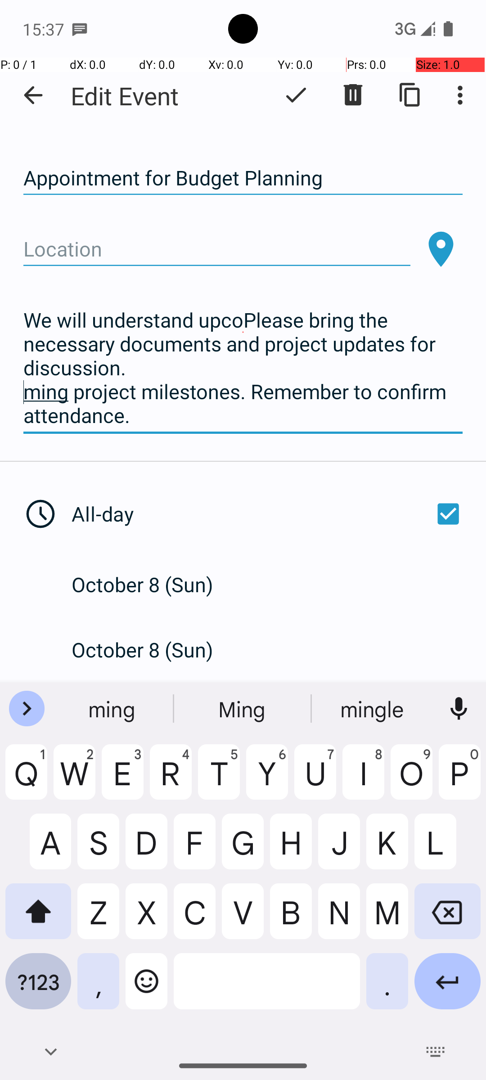  I want to click on We will understand upcoPlease bring the necessary documents and project updates for discussion.
ming project milestones. Remember to confirm attendance., so click(243, 368).